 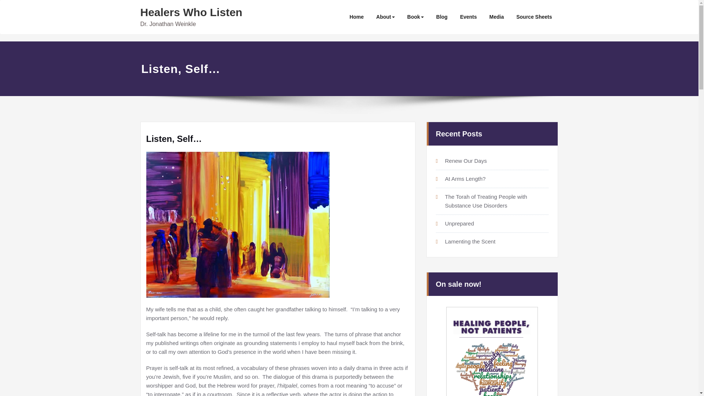 What do you see at coordinates (470, 241) in the screenshot?
I see `Lamenting the Scent` at bounding box center [470, 241].